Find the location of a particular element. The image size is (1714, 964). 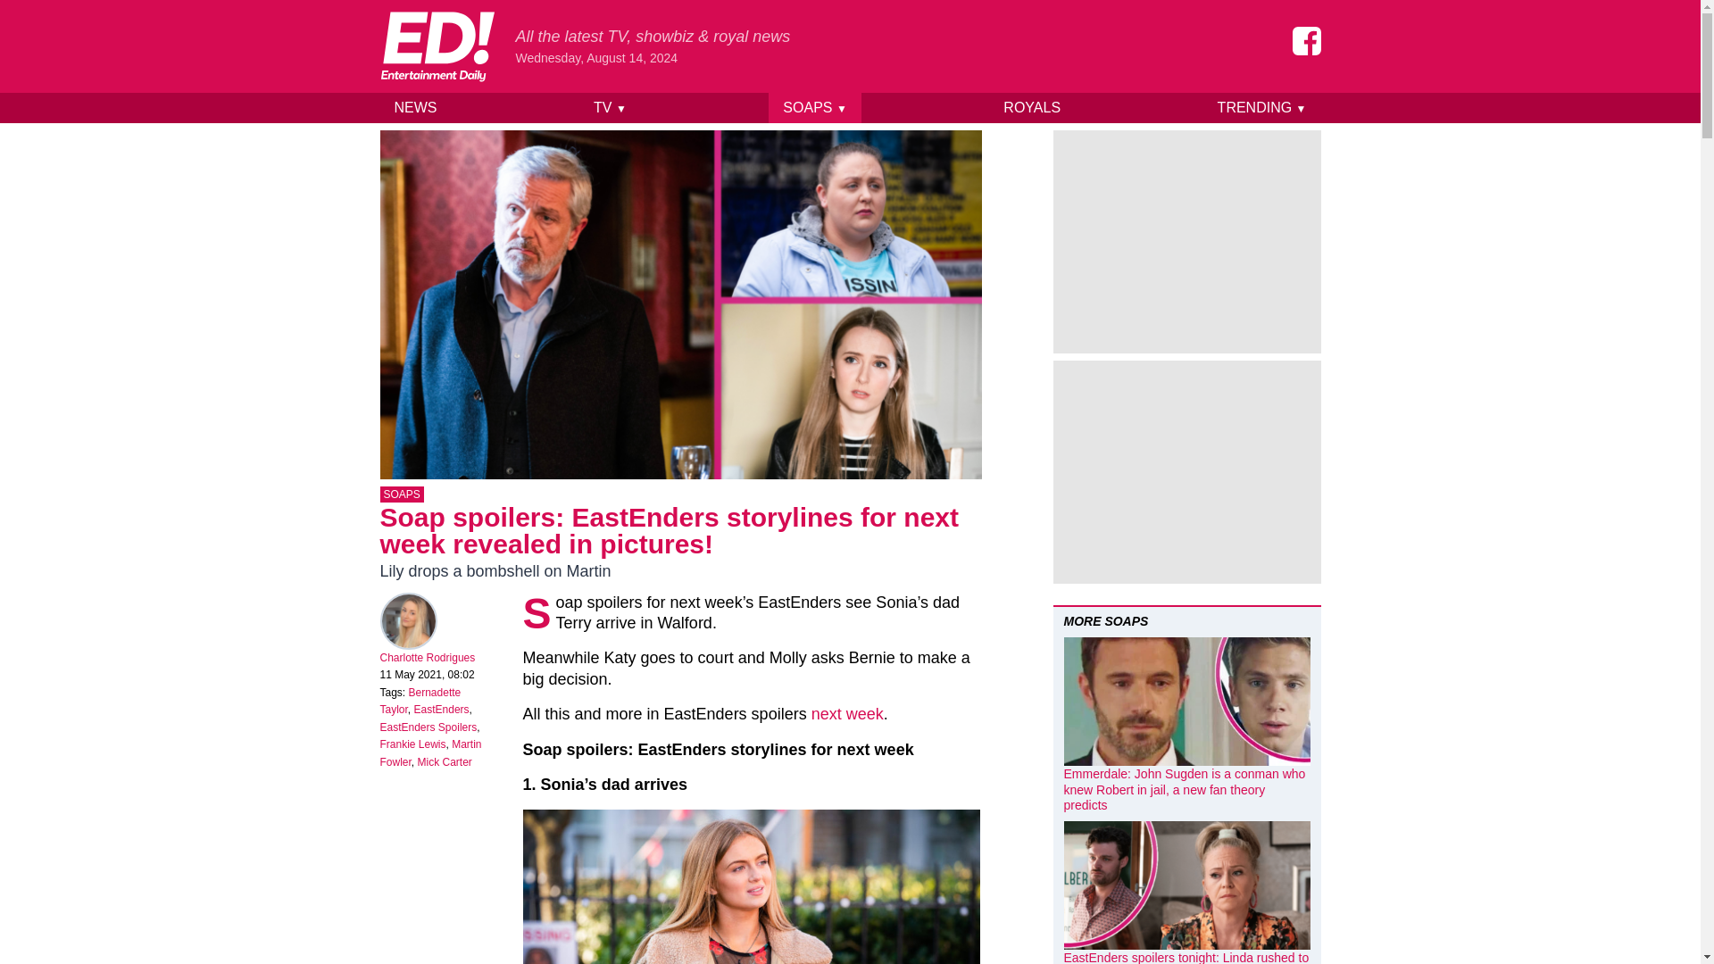

EastEnders Spoilers is located at coordinates (428, 727).